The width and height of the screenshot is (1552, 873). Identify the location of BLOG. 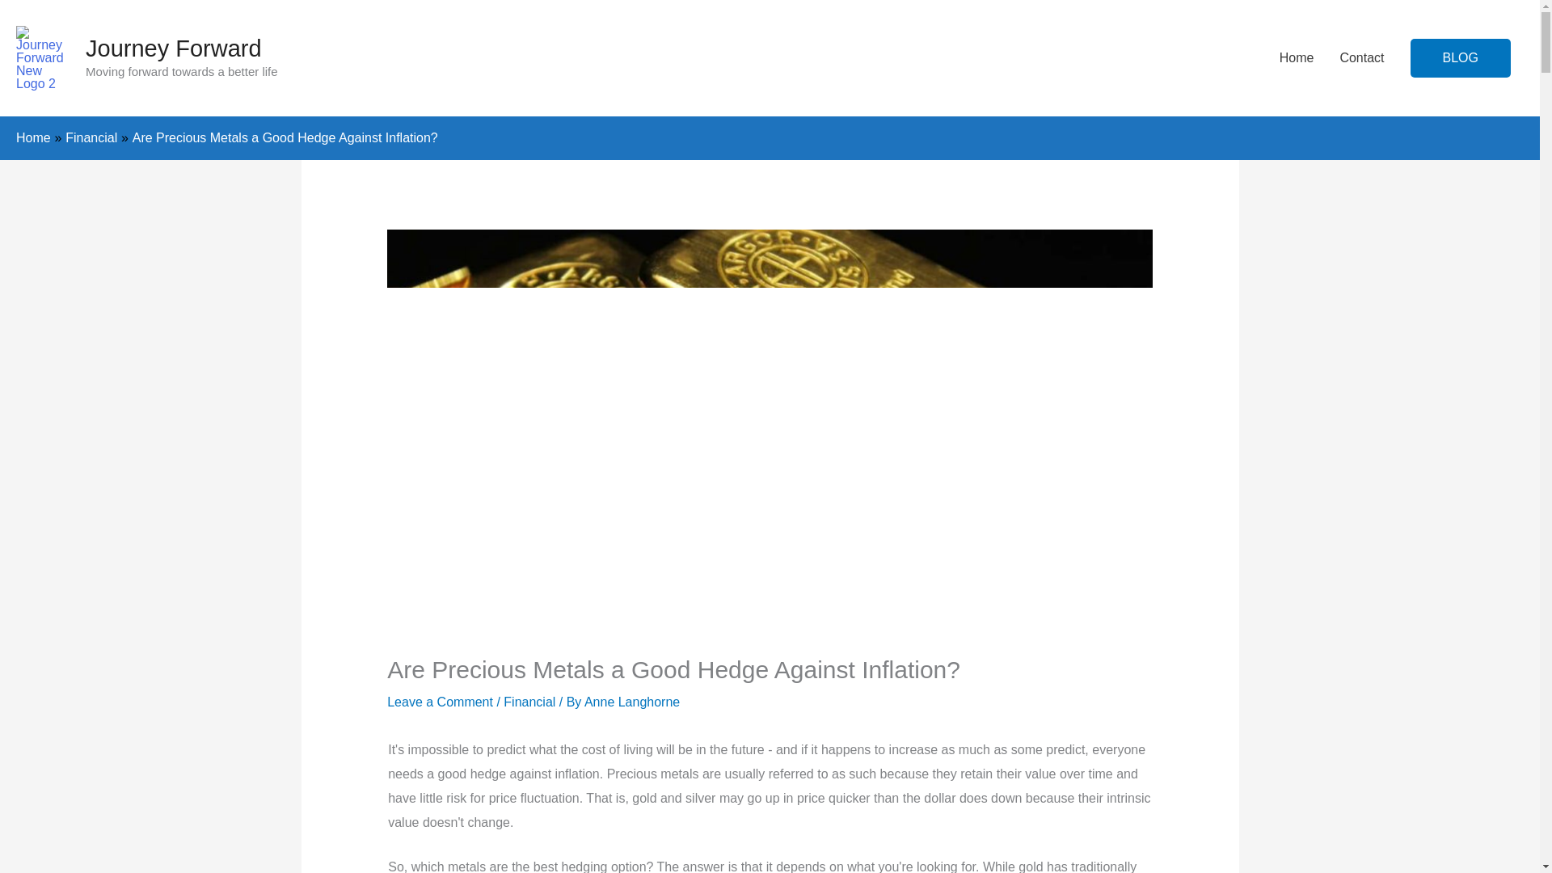
(1460, 58).